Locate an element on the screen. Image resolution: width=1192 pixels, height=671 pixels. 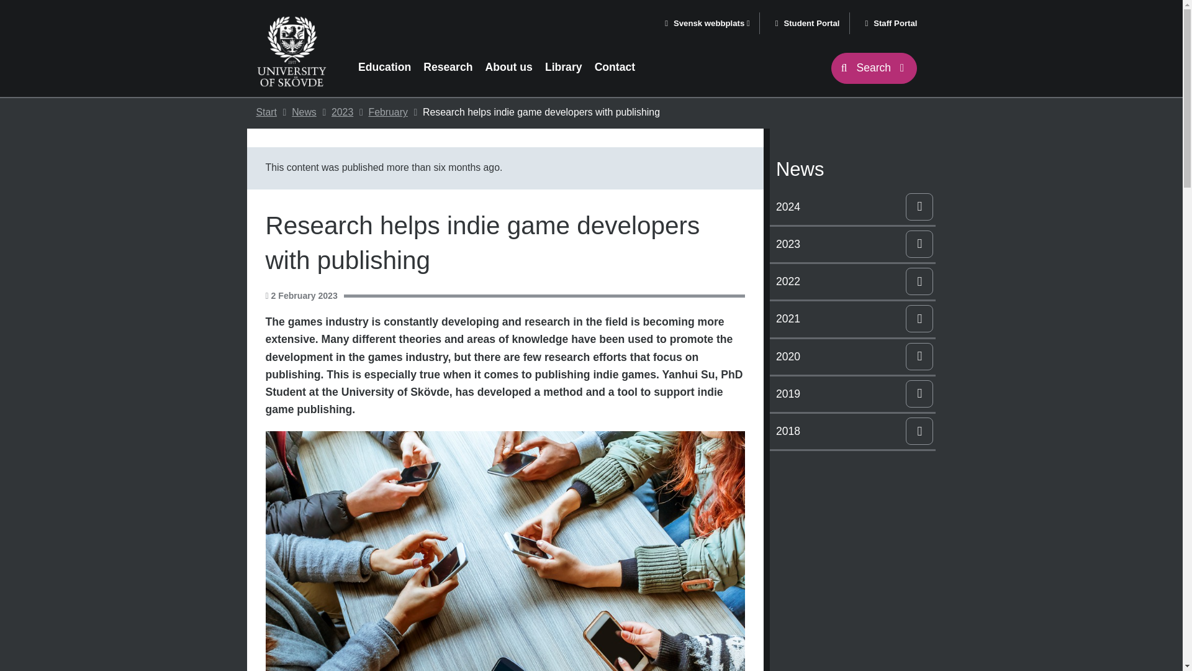
Staff Portal is located at coordinates (892, 24).